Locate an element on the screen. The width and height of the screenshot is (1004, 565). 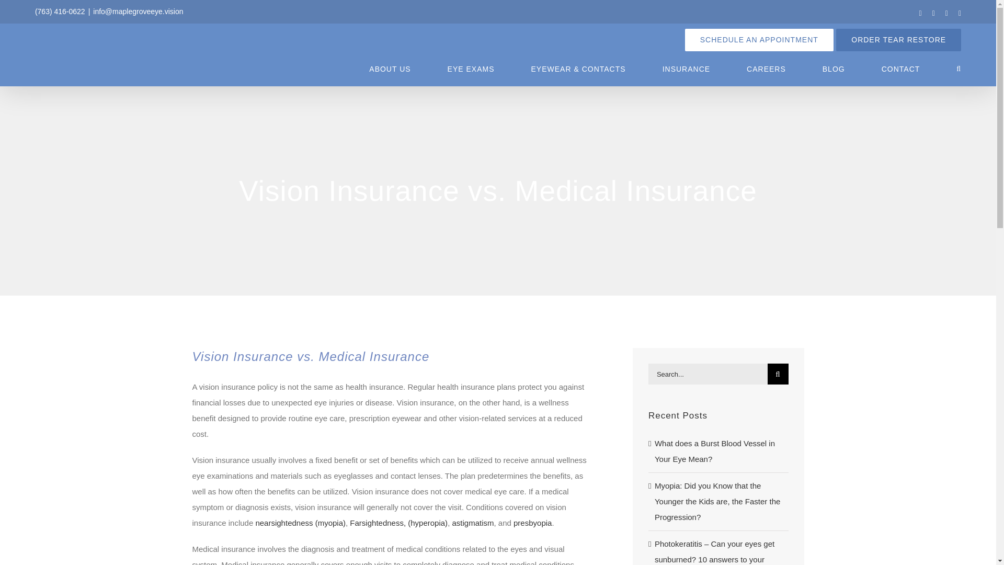
INSURANCE is located at coordinates (686, 69).